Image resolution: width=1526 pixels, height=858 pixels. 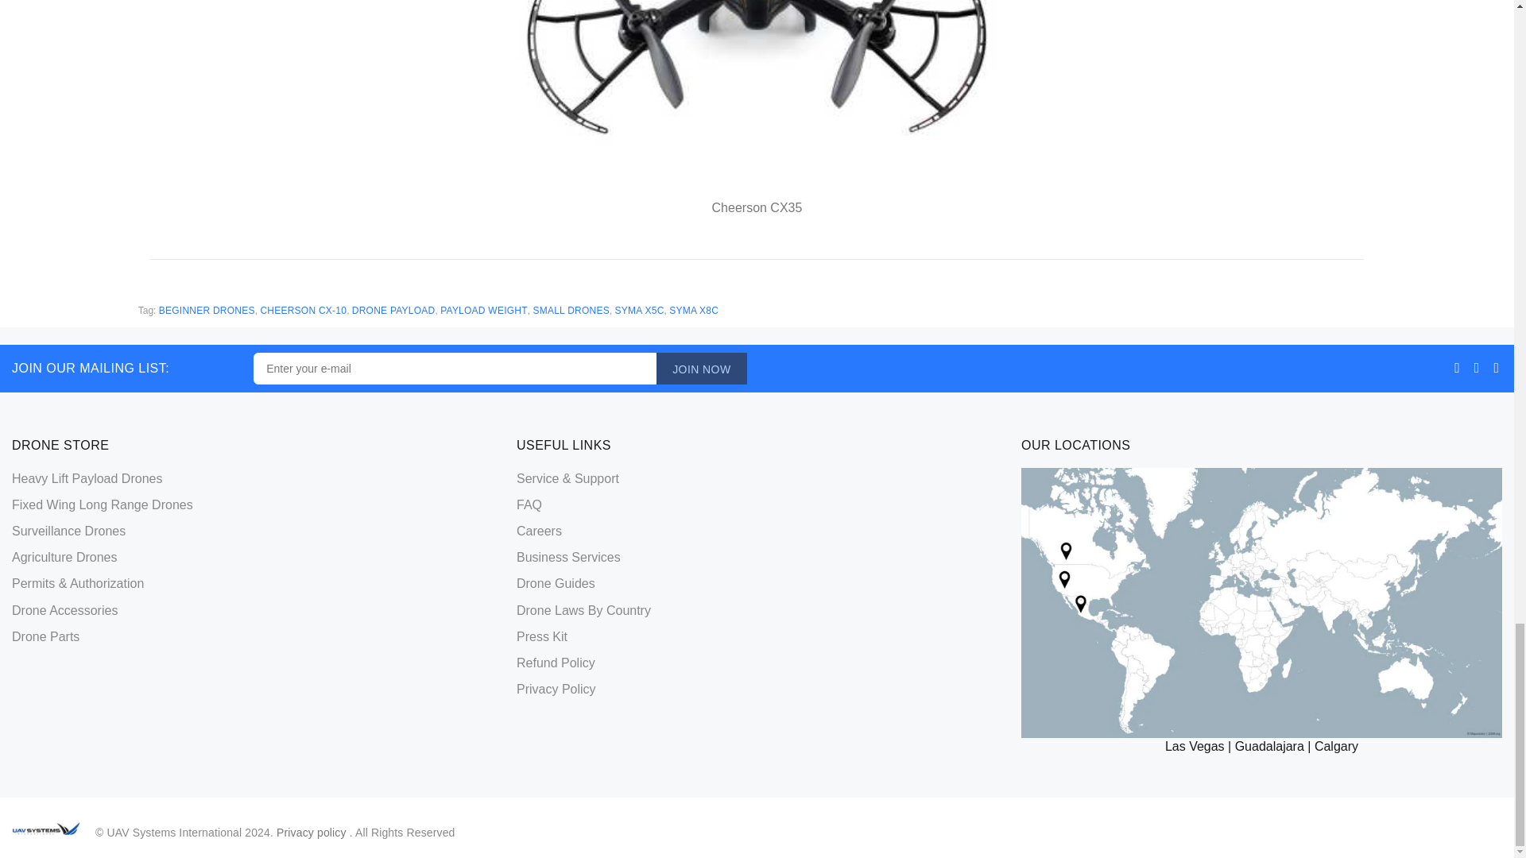 What do you see at coordinates (639, 311) in the screenshot?
I see `Show products matching tag syma x5c` at bounding box center [639, 311].